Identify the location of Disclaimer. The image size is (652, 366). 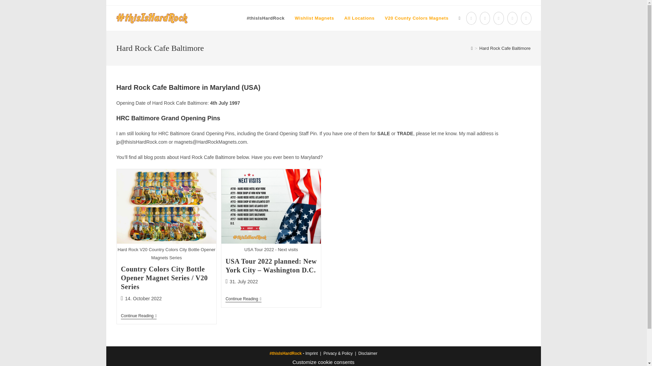
(367, 353).